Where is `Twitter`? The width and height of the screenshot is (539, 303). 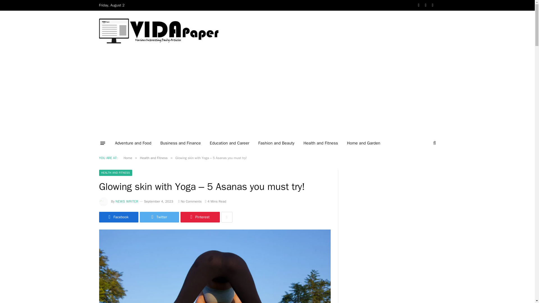 Twitter is located at coordinates (159, 217).